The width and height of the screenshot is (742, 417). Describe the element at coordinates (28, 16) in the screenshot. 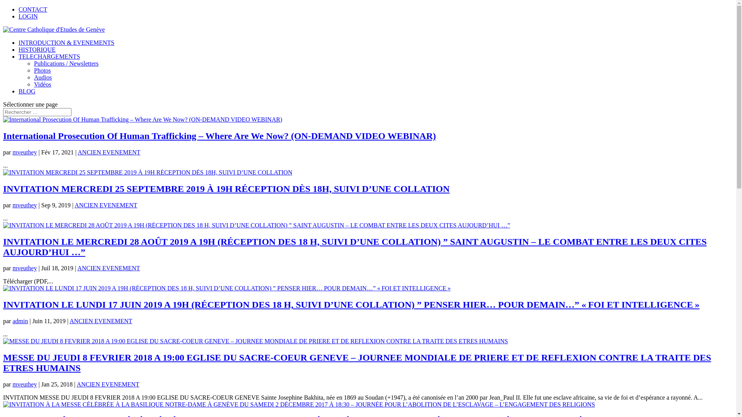

I see `LOGIN` at that location.